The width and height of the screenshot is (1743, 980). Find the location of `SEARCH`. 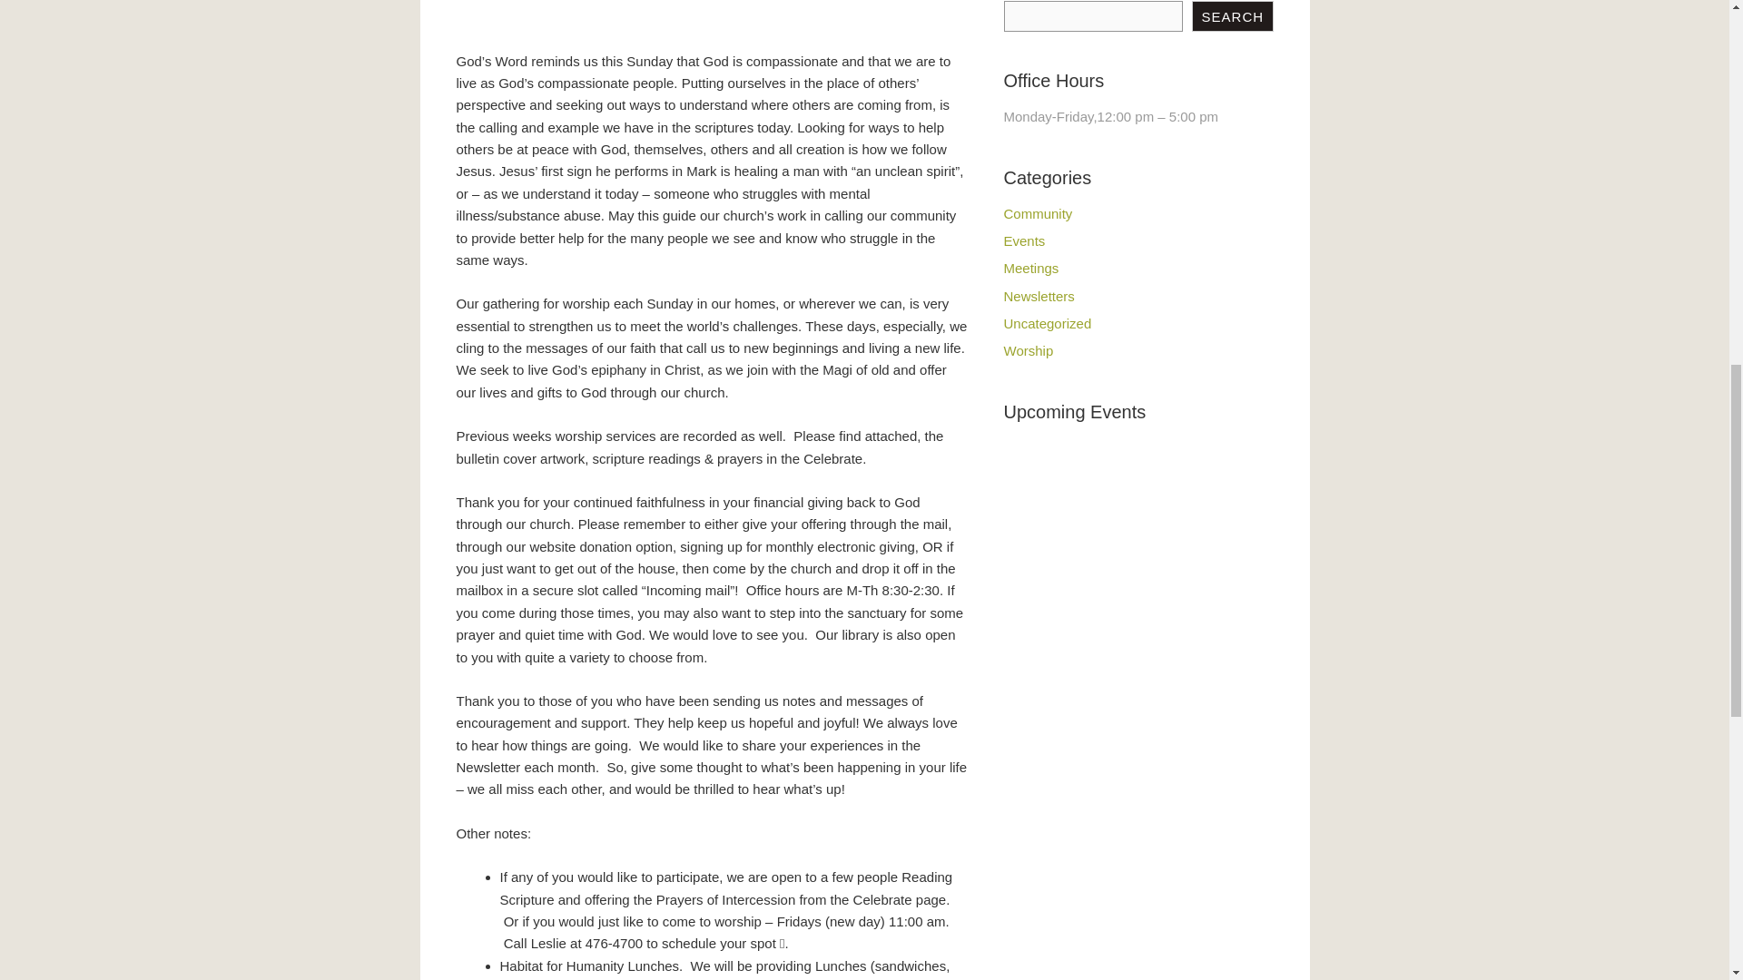

SEARCH is located at coordinates (1232, 16).